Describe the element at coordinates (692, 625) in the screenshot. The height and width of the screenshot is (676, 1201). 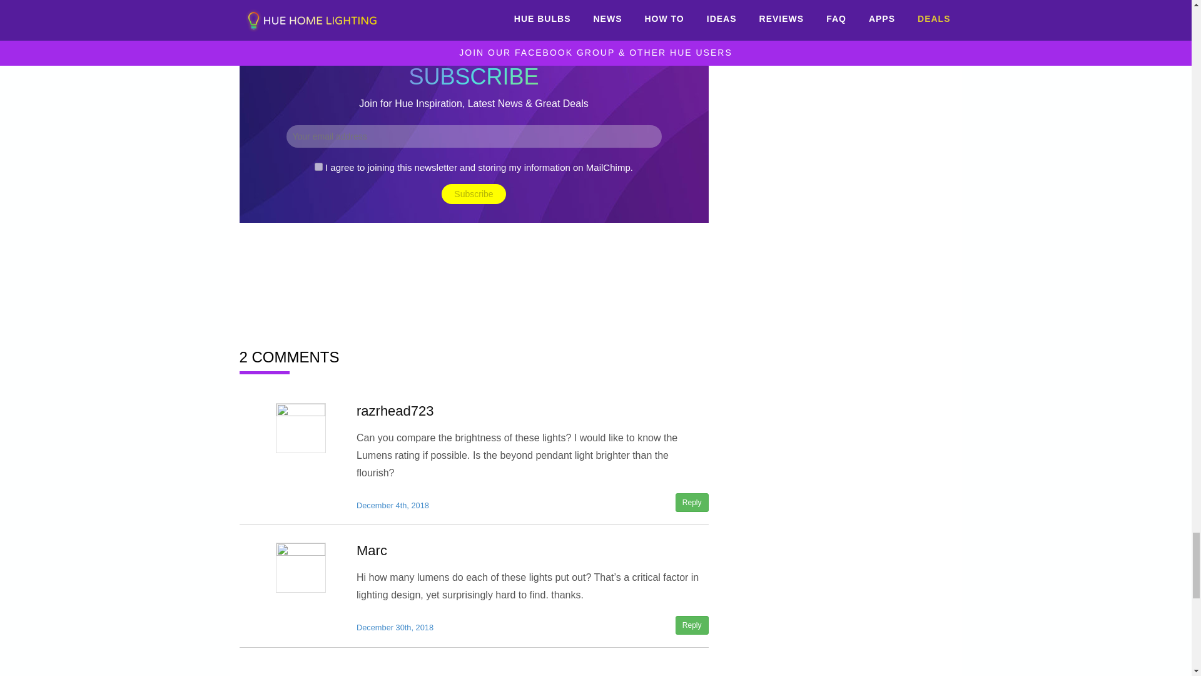
I see `Reply` at that location.